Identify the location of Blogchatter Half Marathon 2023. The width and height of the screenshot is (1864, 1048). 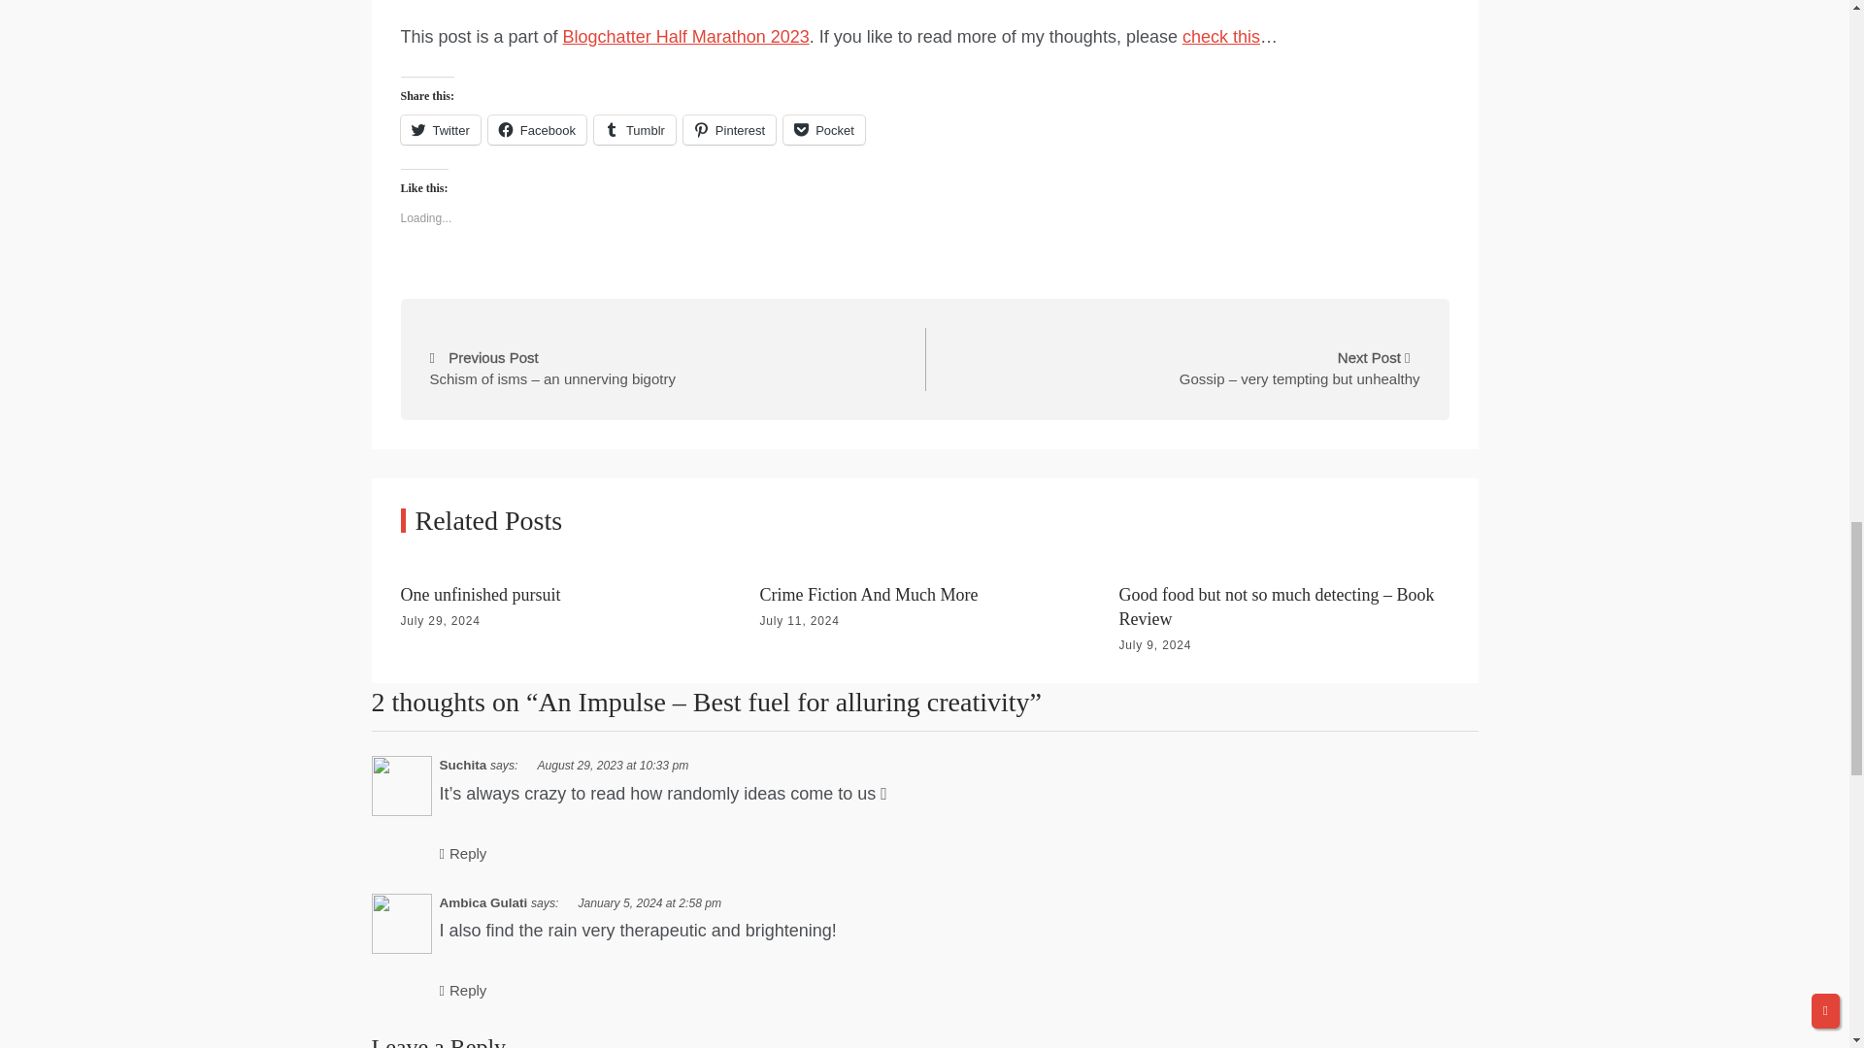
(685, 37).